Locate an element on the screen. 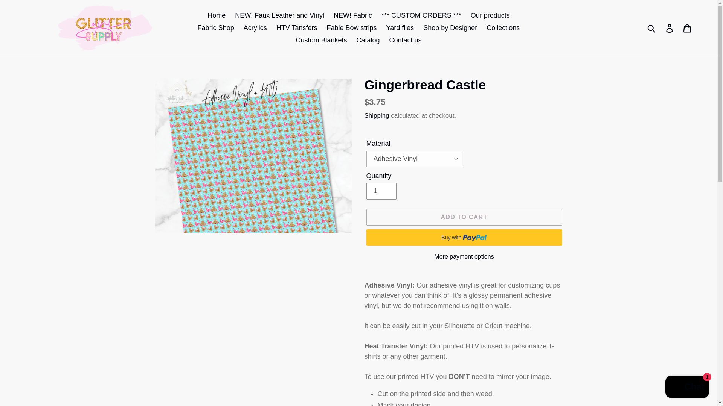 Image resolution: width=723 pixels, height=406 pixels. Fable Bow strips is located at coordinates (351, 28).